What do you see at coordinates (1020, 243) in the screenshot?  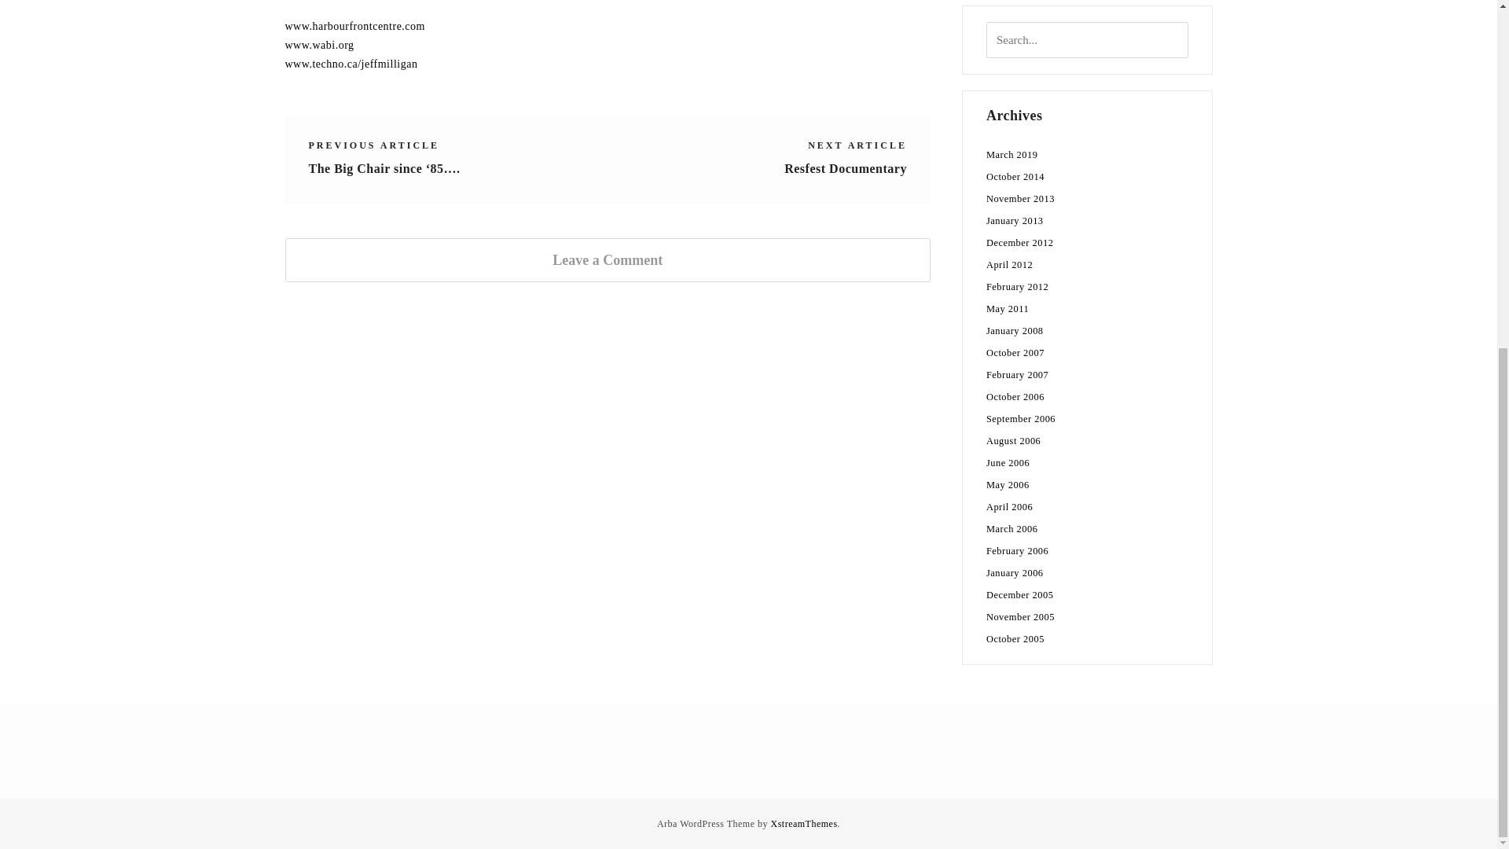 I see `December 2012` at bounding box center [1020, 243].